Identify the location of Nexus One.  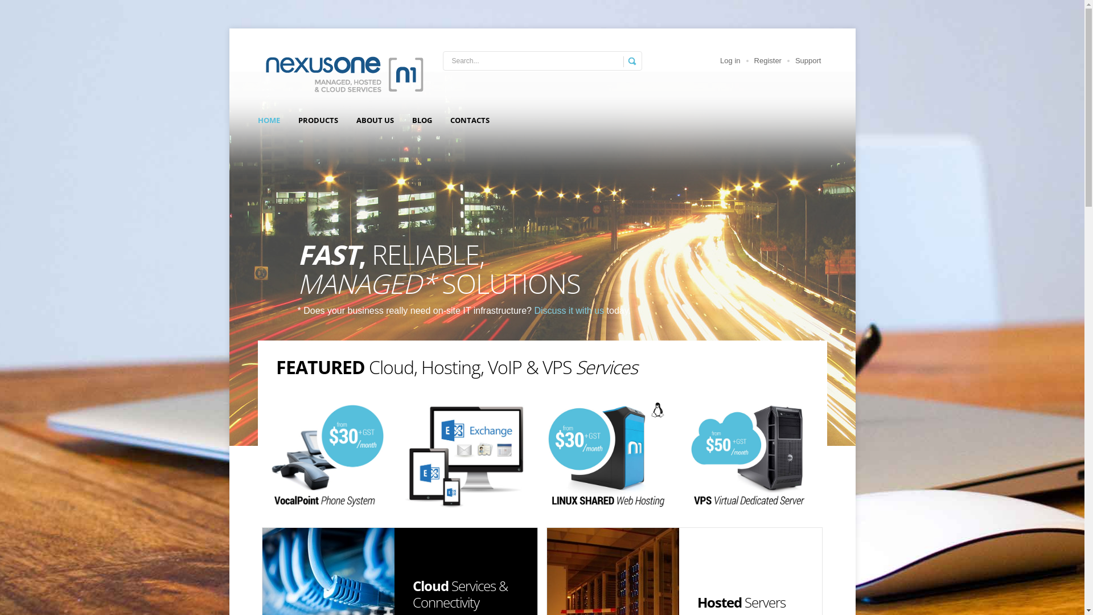
(343, 74).